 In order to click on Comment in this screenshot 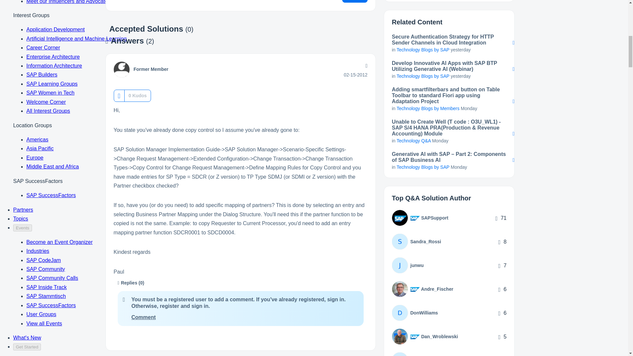, I will do `click(143, 317)`.